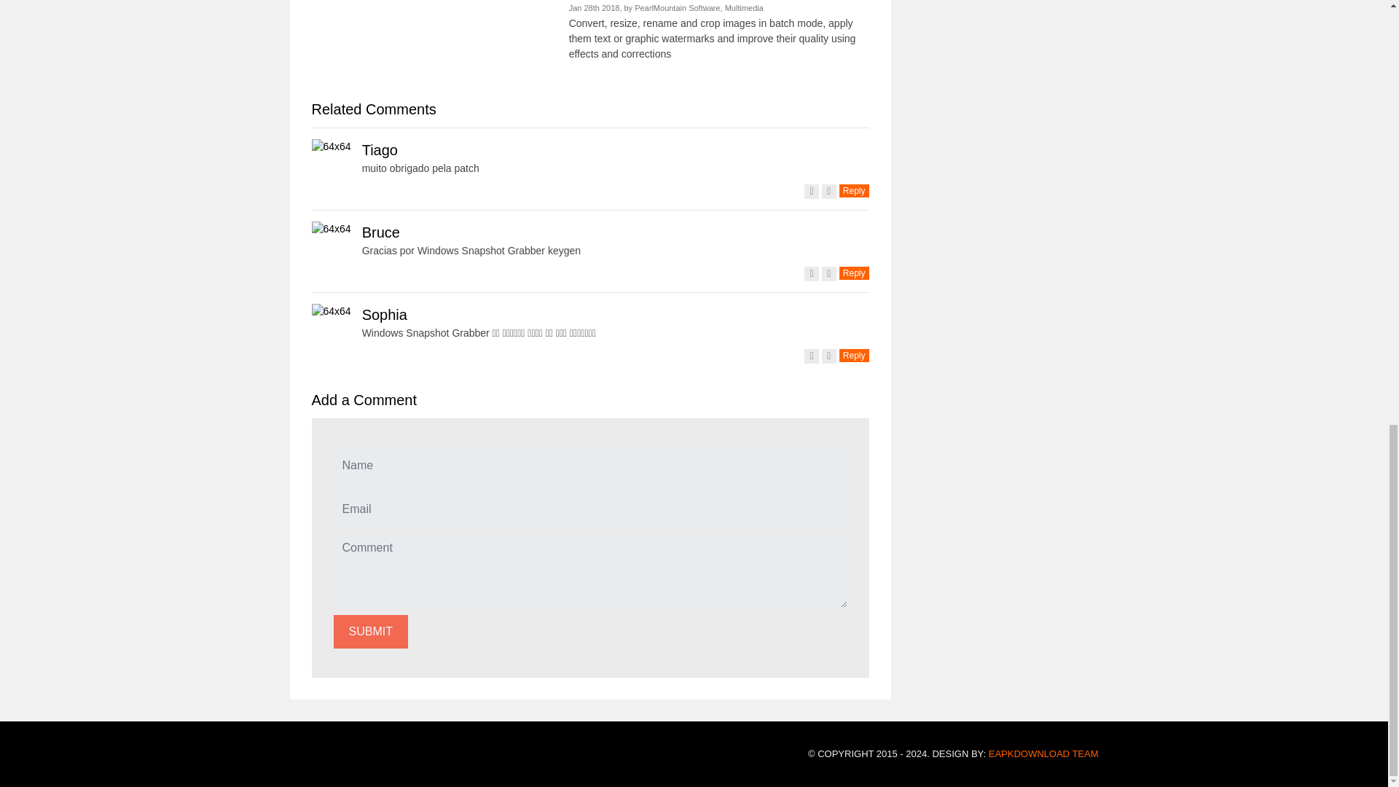  Describe the element at coordinates (854, 191) in the screenshot. I see `Reply` at that location.